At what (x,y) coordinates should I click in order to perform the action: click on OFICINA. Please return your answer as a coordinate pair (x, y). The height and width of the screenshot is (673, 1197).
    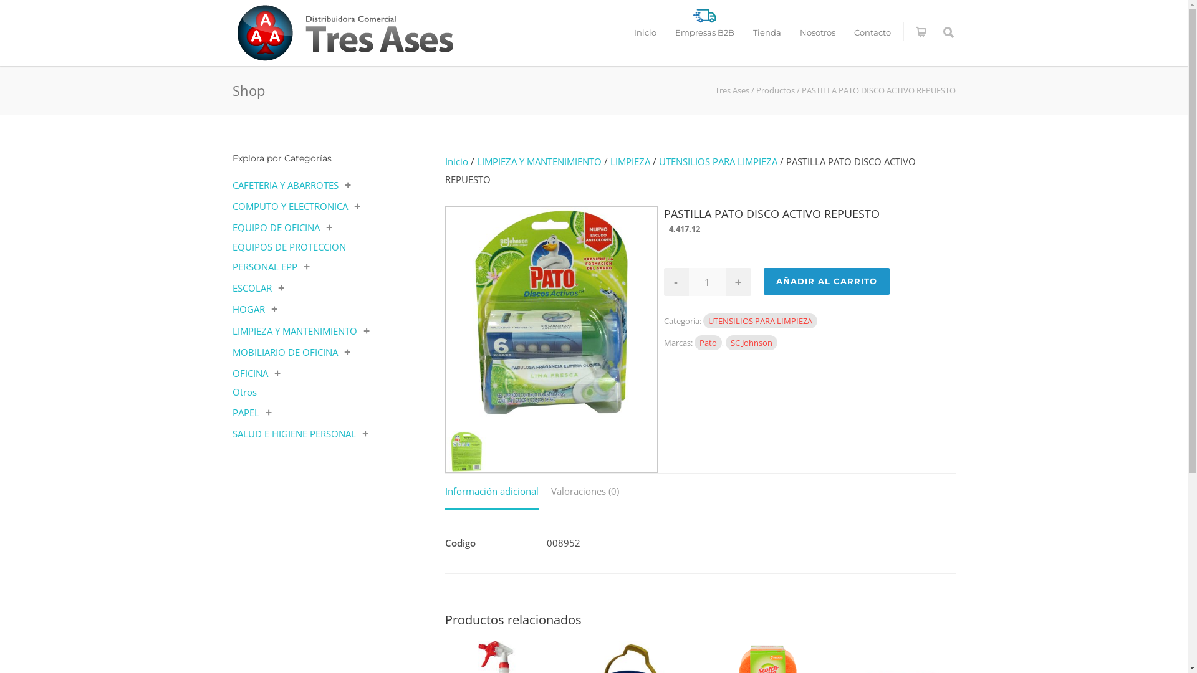
    Looking at the image, I should click on (249, 373).